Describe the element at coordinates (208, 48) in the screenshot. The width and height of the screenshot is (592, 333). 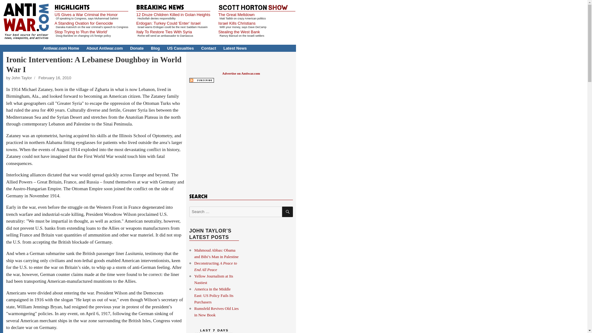
I see `Contact` at that location.